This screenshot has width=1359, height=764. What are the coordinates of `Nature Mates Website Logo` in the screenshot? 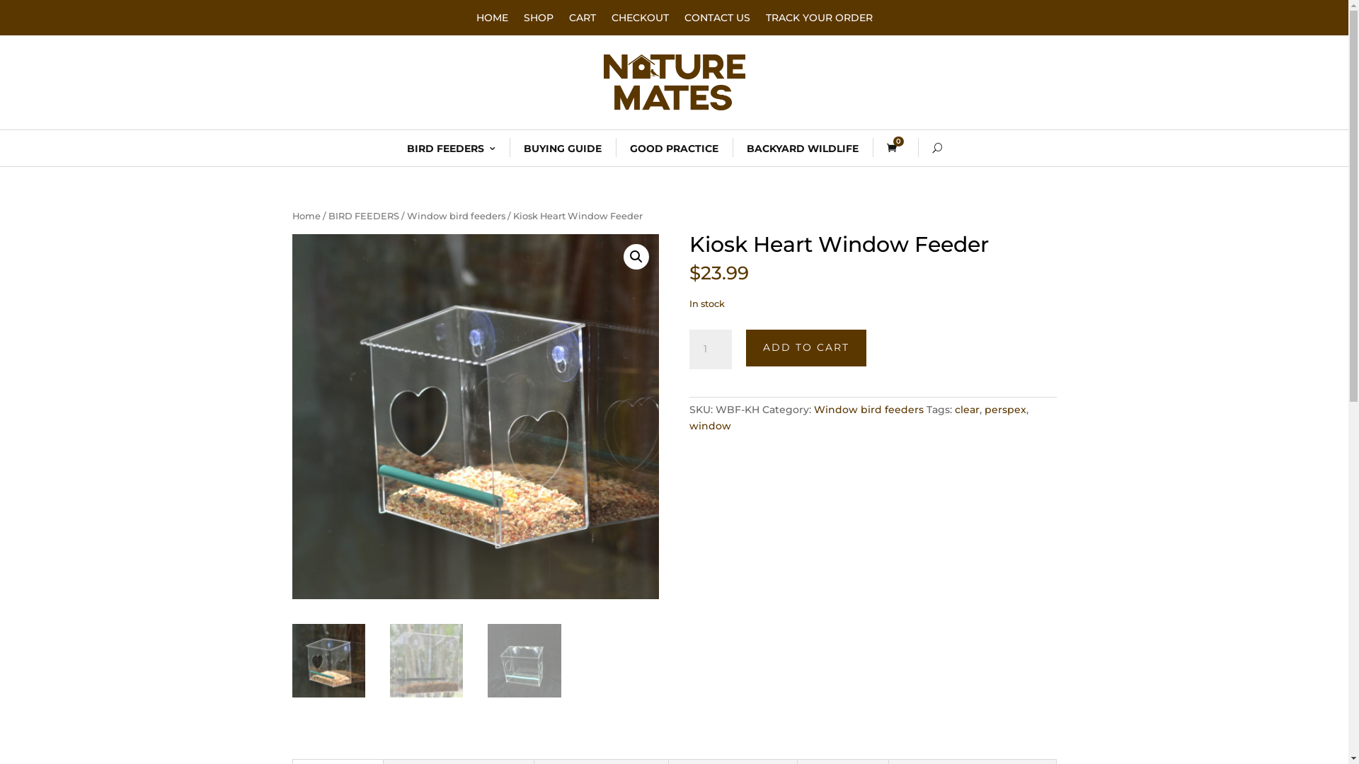 It's located at (674, 82).